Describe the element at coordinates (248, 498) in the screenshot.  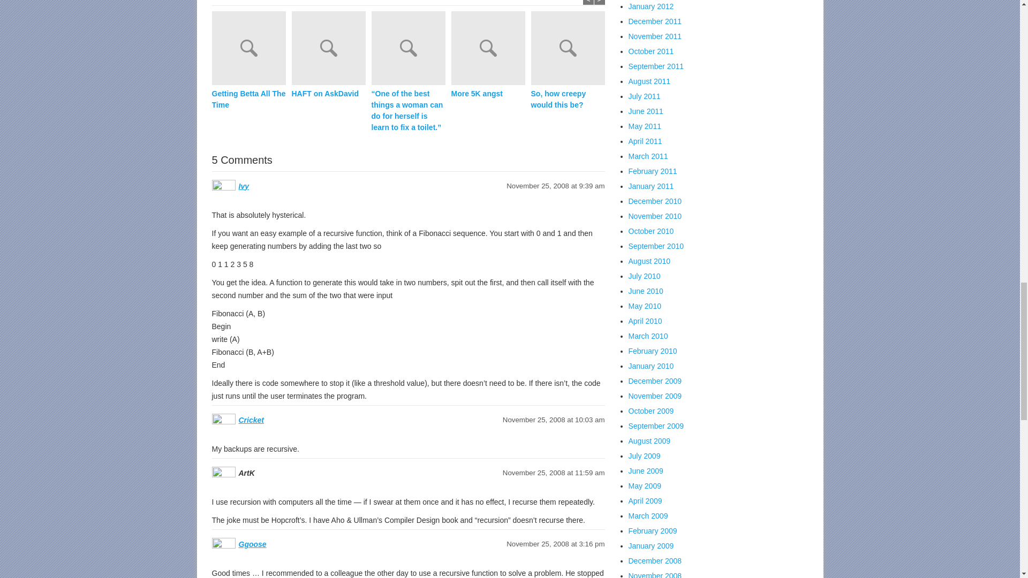
I see `So, how creepy would this be?` at that location.